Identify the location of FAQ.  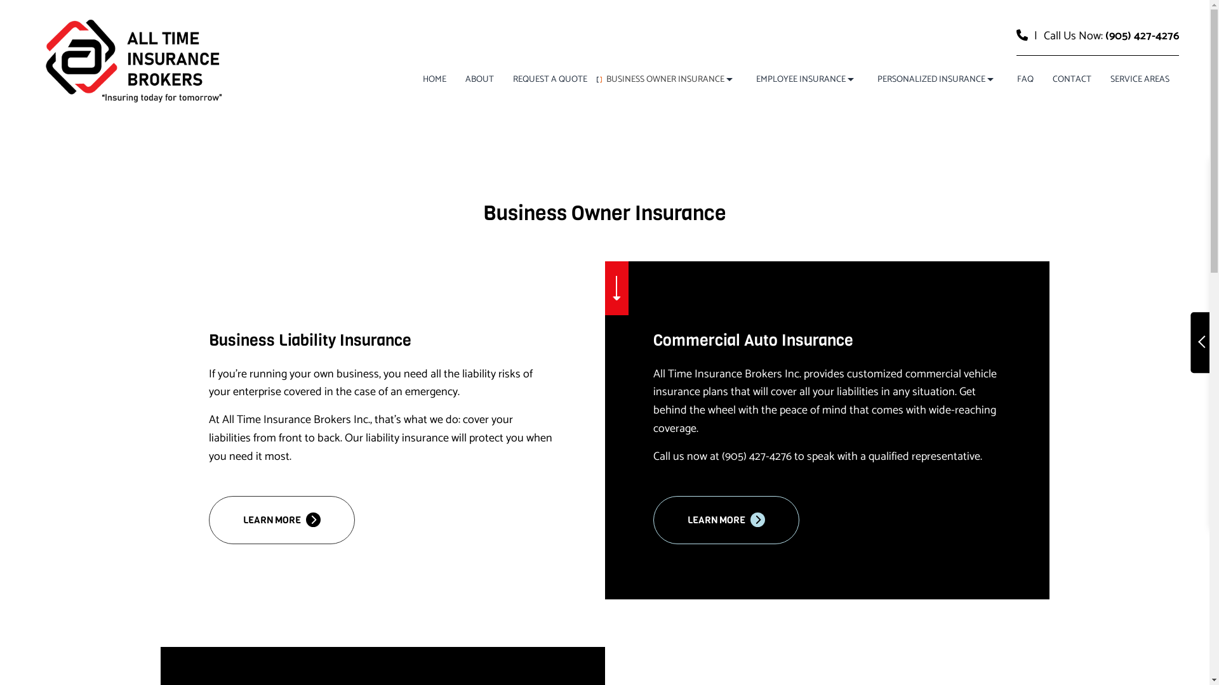
(1025, 80).